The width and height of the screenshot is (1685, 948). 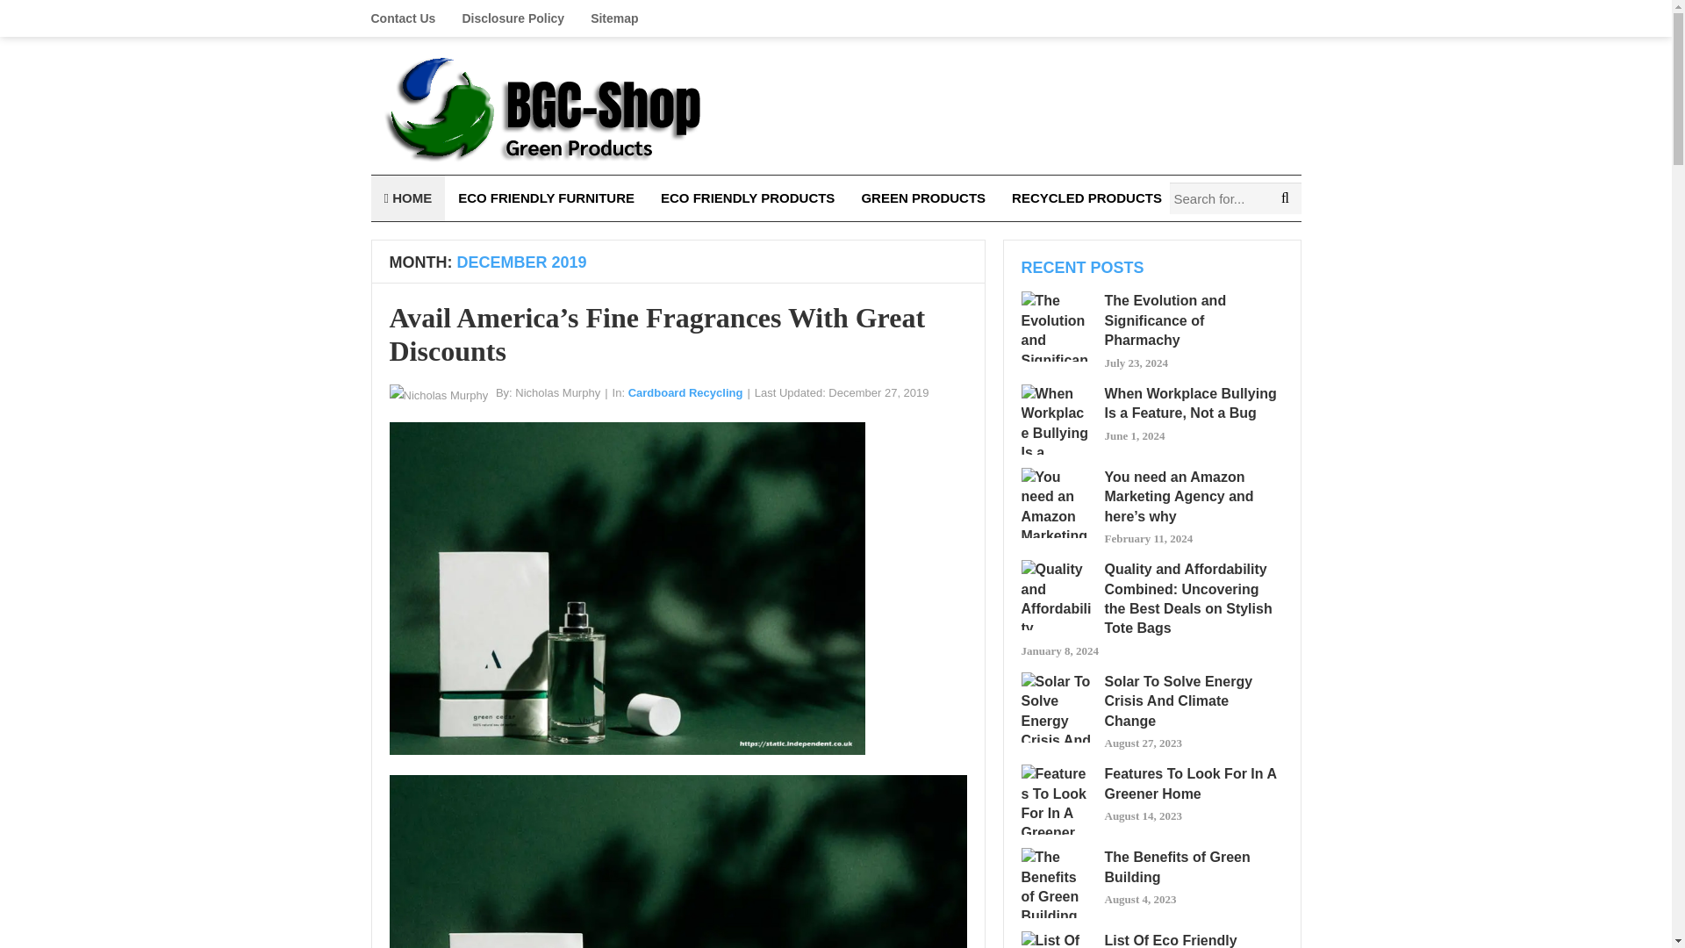 I want to click on ECO FRIENDLY PRODUCTS, so click(x=747, y=197).